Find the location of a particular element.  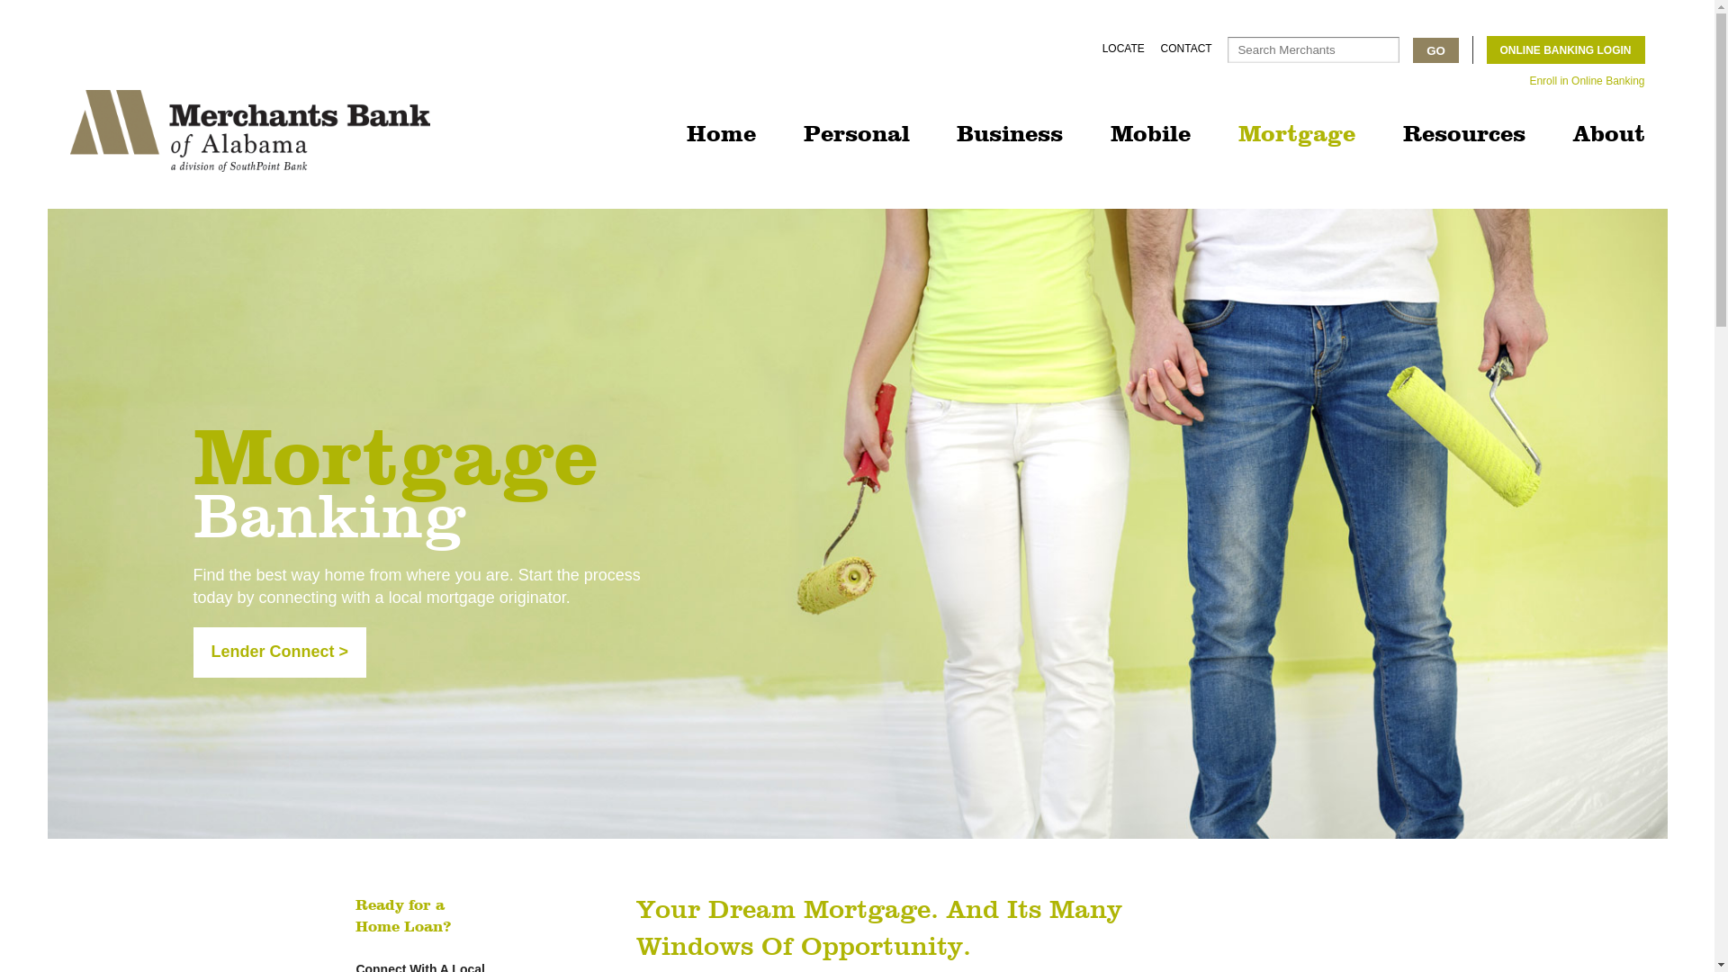

GO is located at coordinates (1436, 50).